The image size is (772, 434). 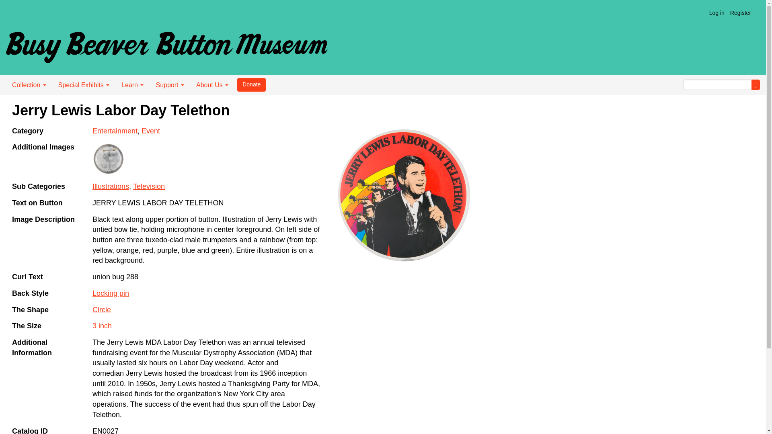 I want to click on Event, so click(x=150, y=131).